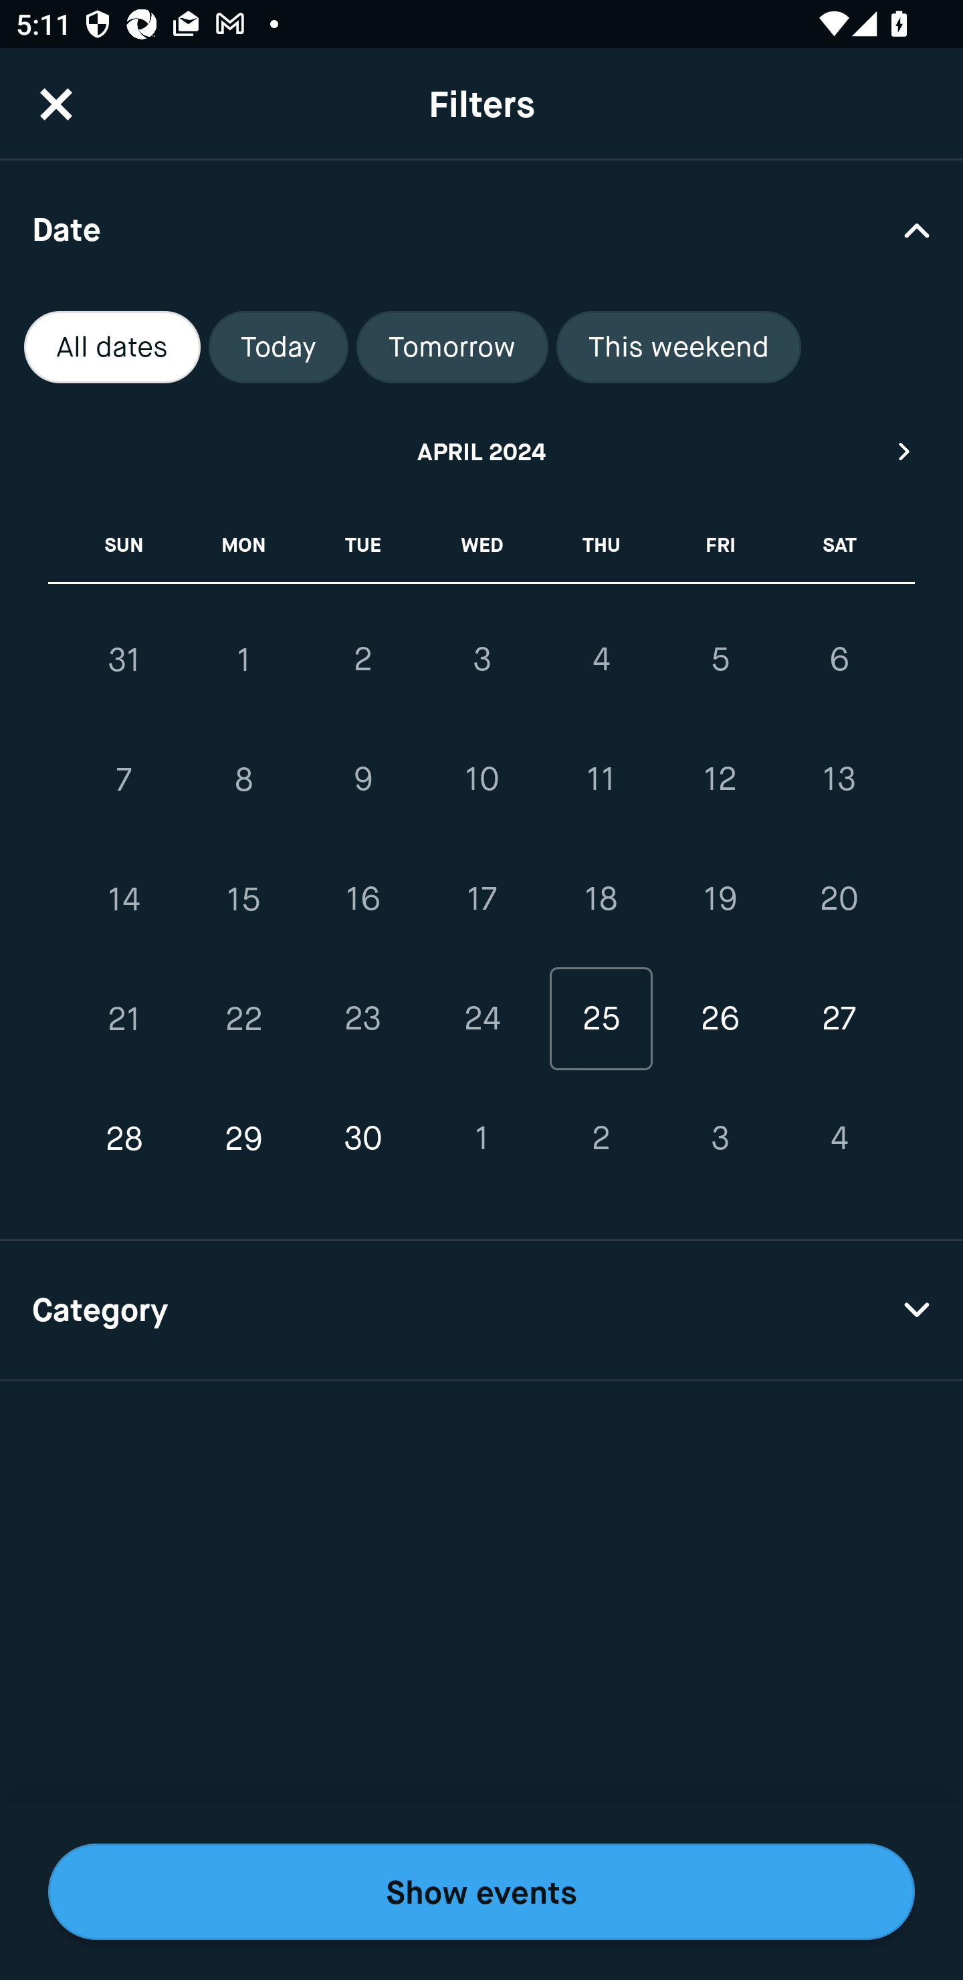  Describe the element at coordinates (839, 899) in the screenshot. I see `20` at that location.